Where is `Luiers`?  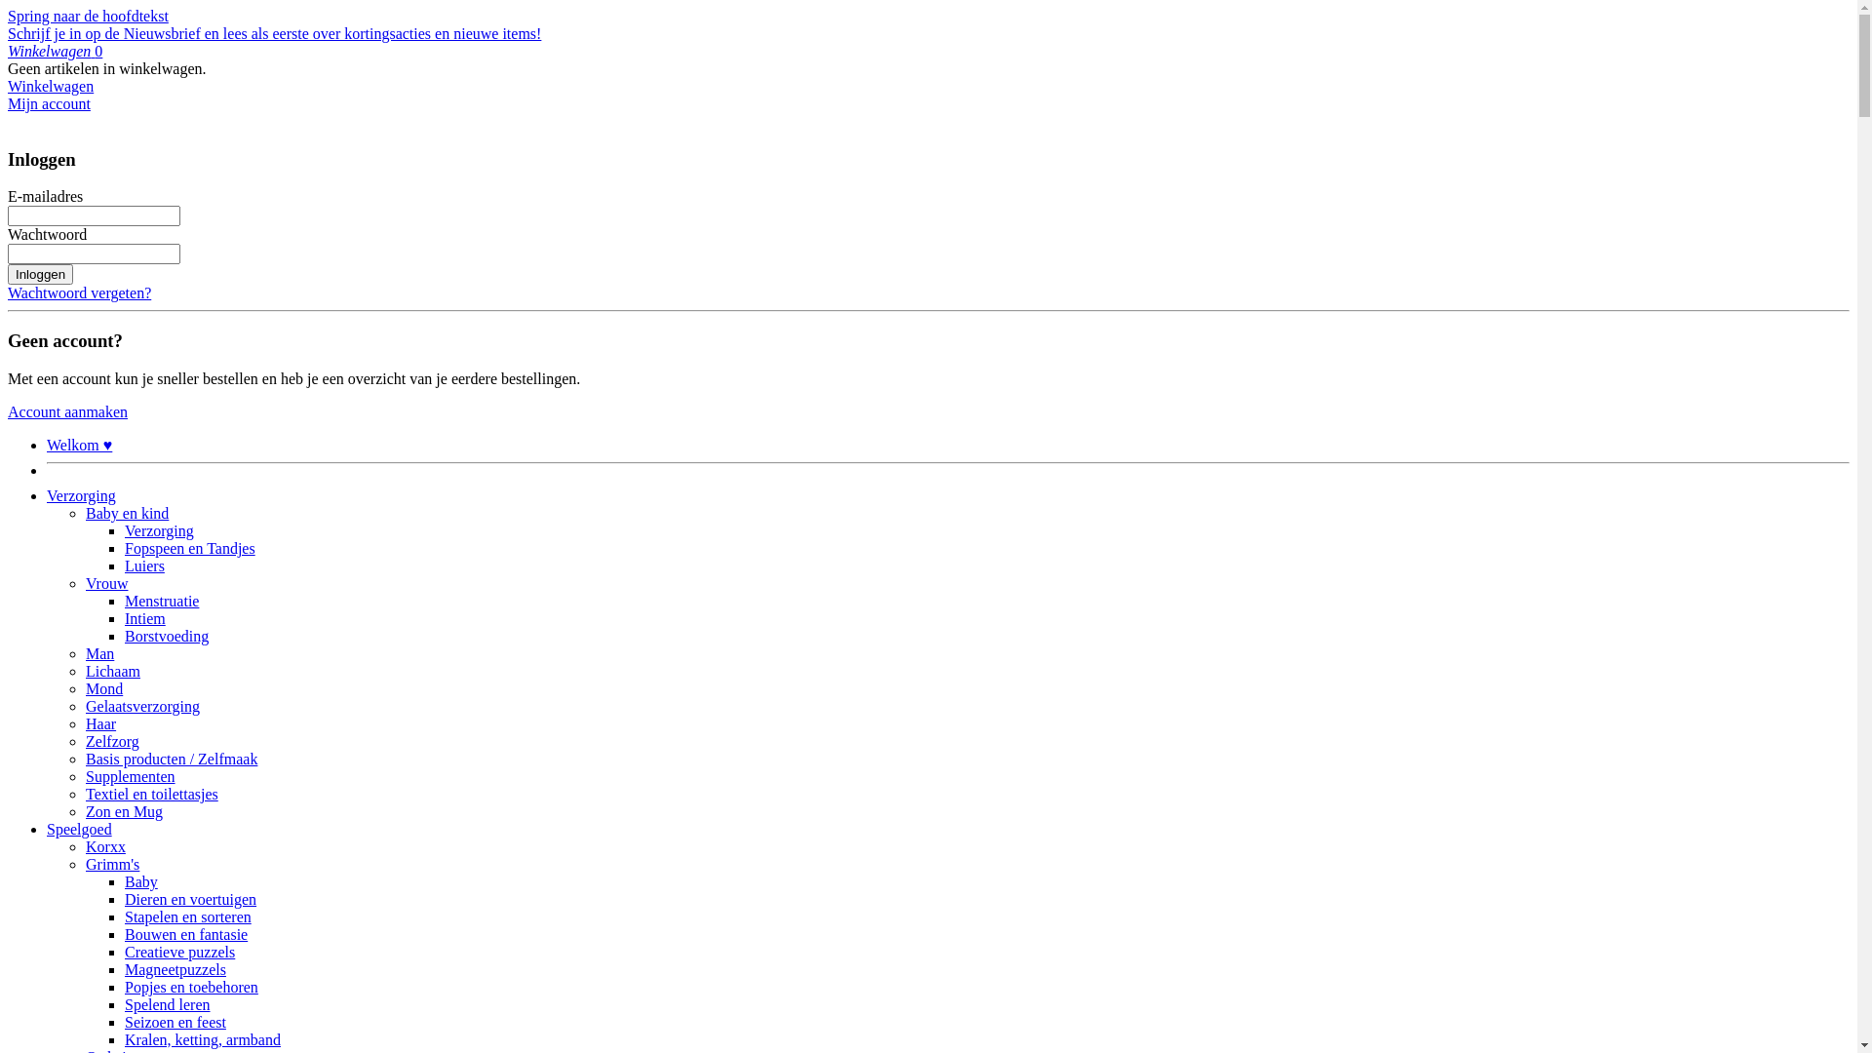 Luiers is located at coordinates (144, 565).